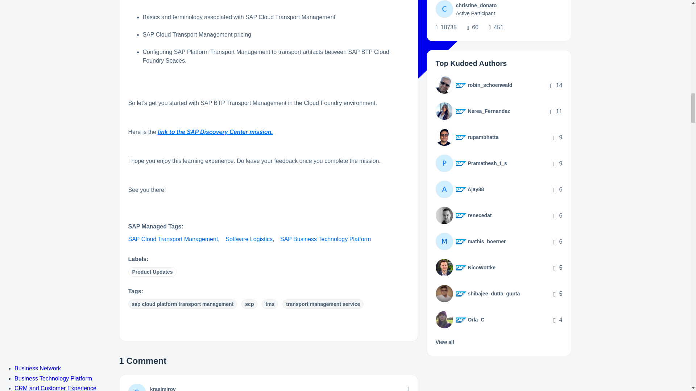 This screenshot has width=696, height=391. I want to click on sap cloud platform transport management, so click(183, 304).